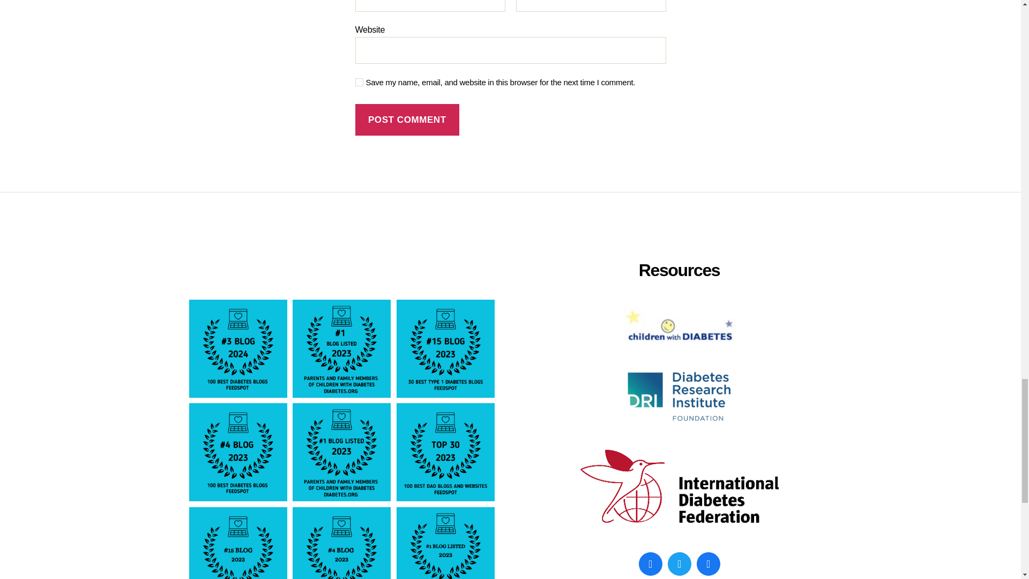  Describe the element at coordinates (650, 563) in the screenshot. I see `Facebook` at that location.